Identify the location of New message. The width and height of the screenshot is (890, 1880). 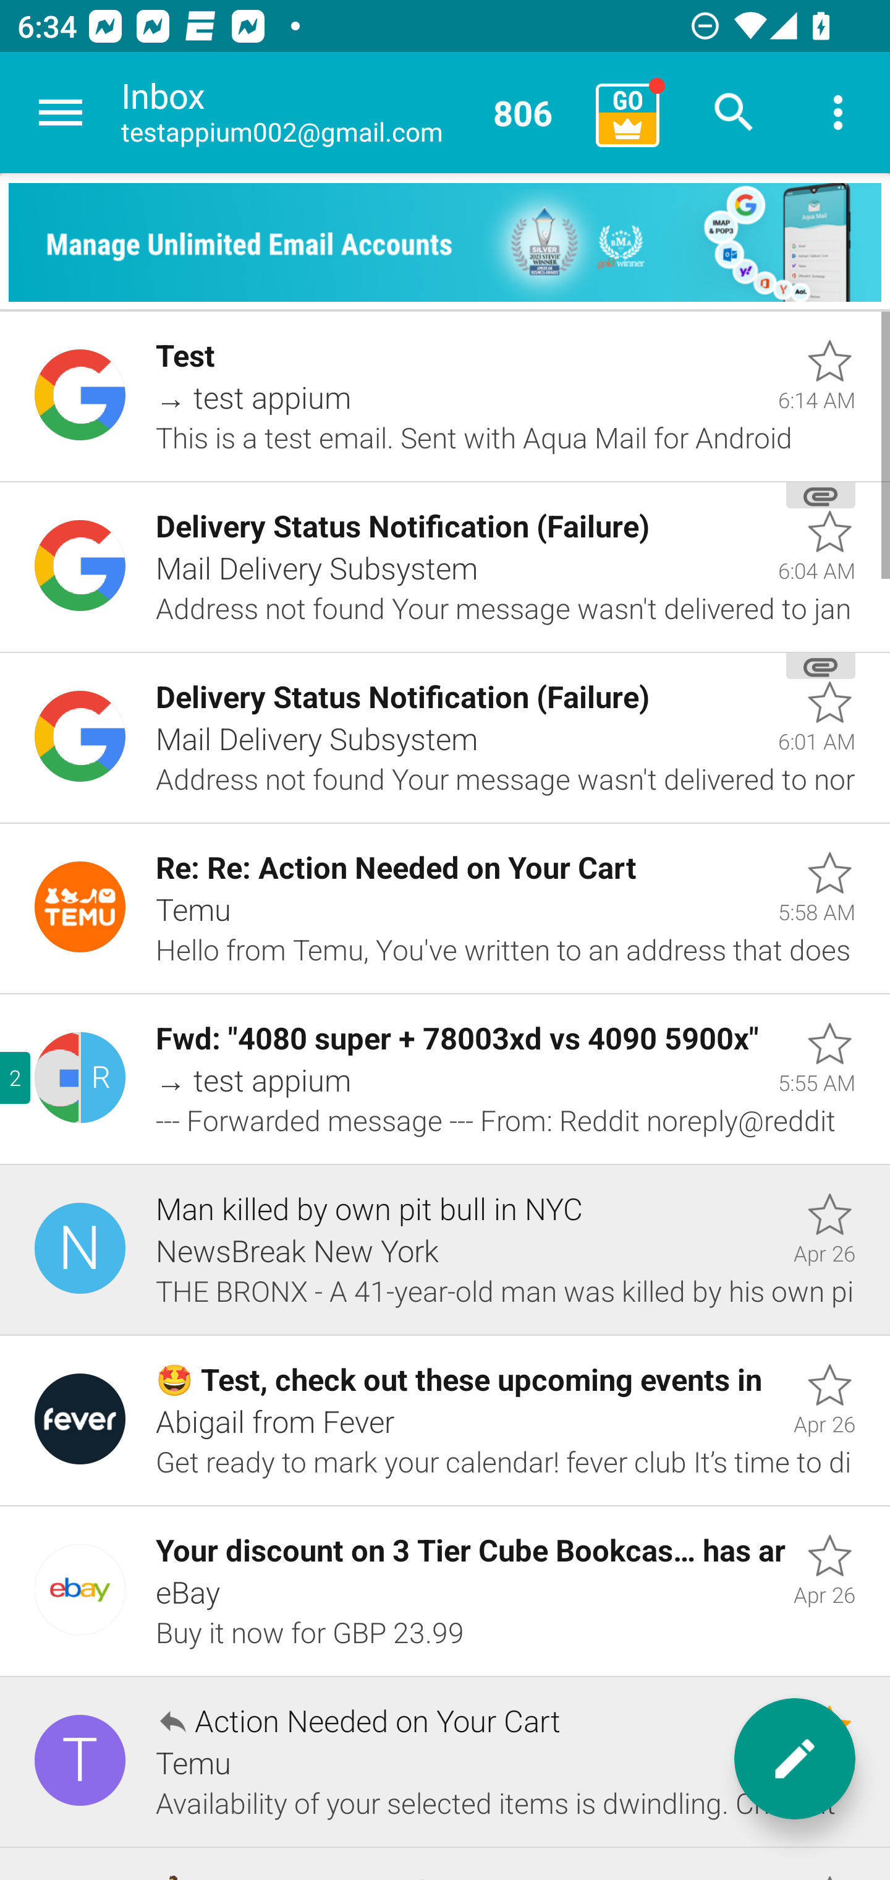
(795, 1759).